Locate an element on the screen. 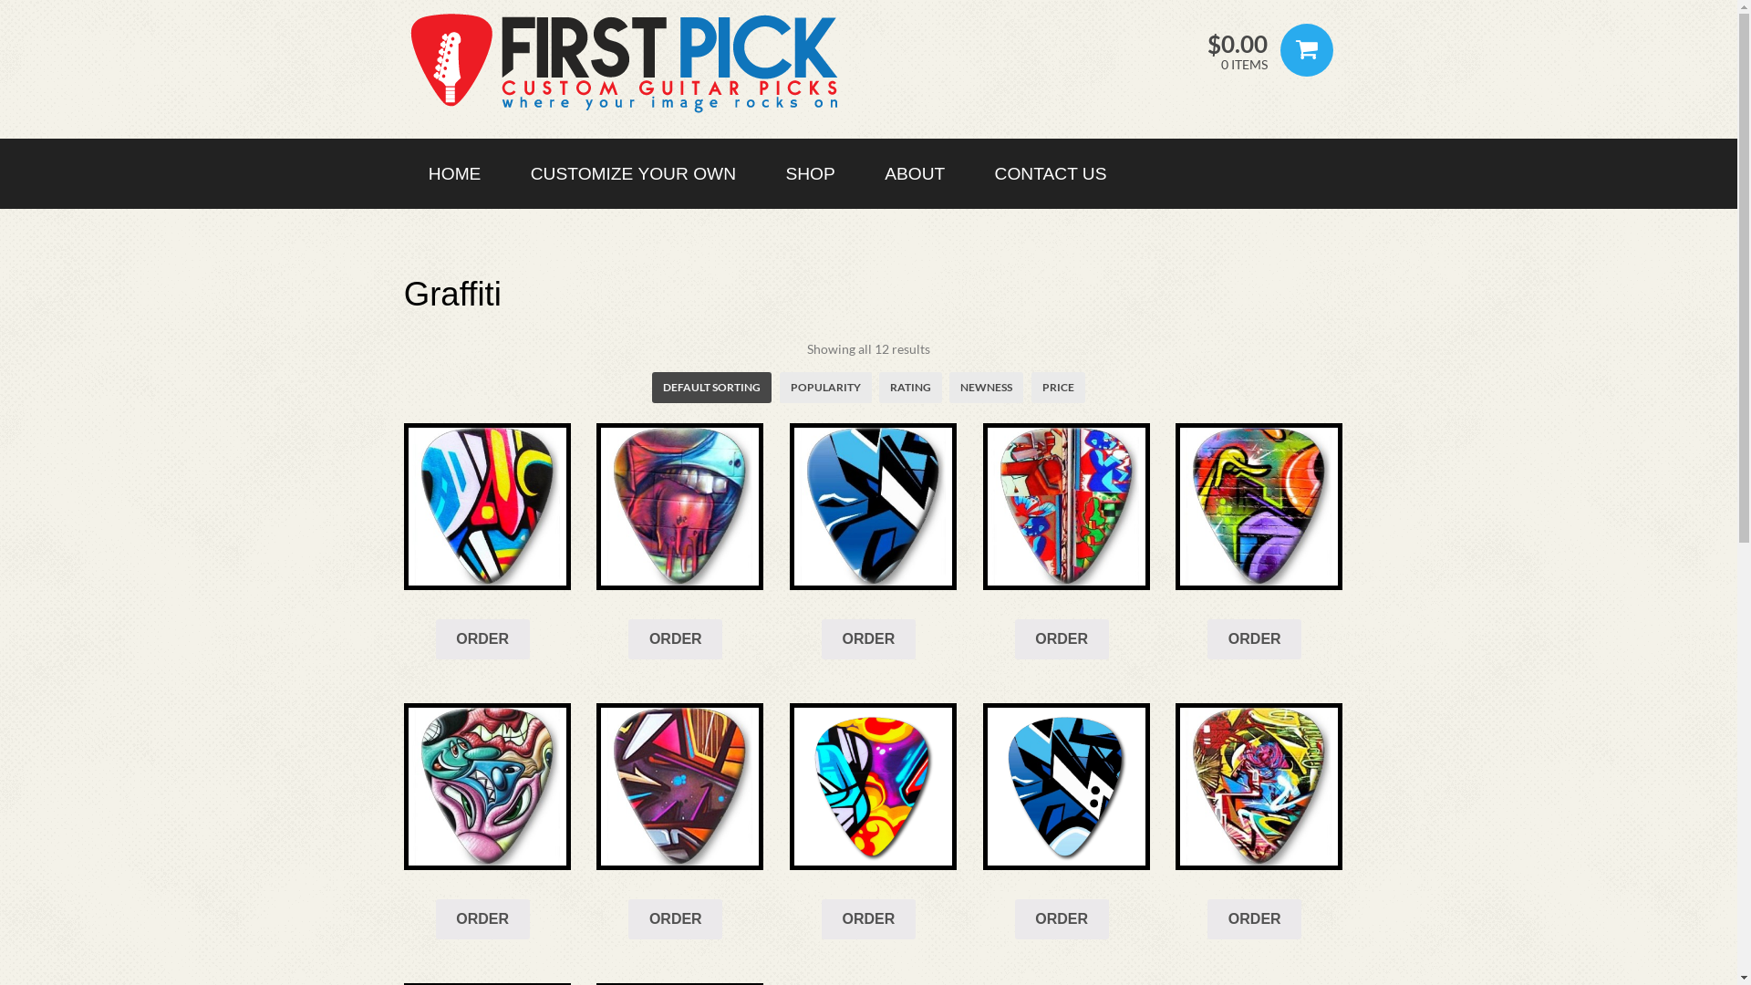  ORDER is located at coordinates (1255, 639).